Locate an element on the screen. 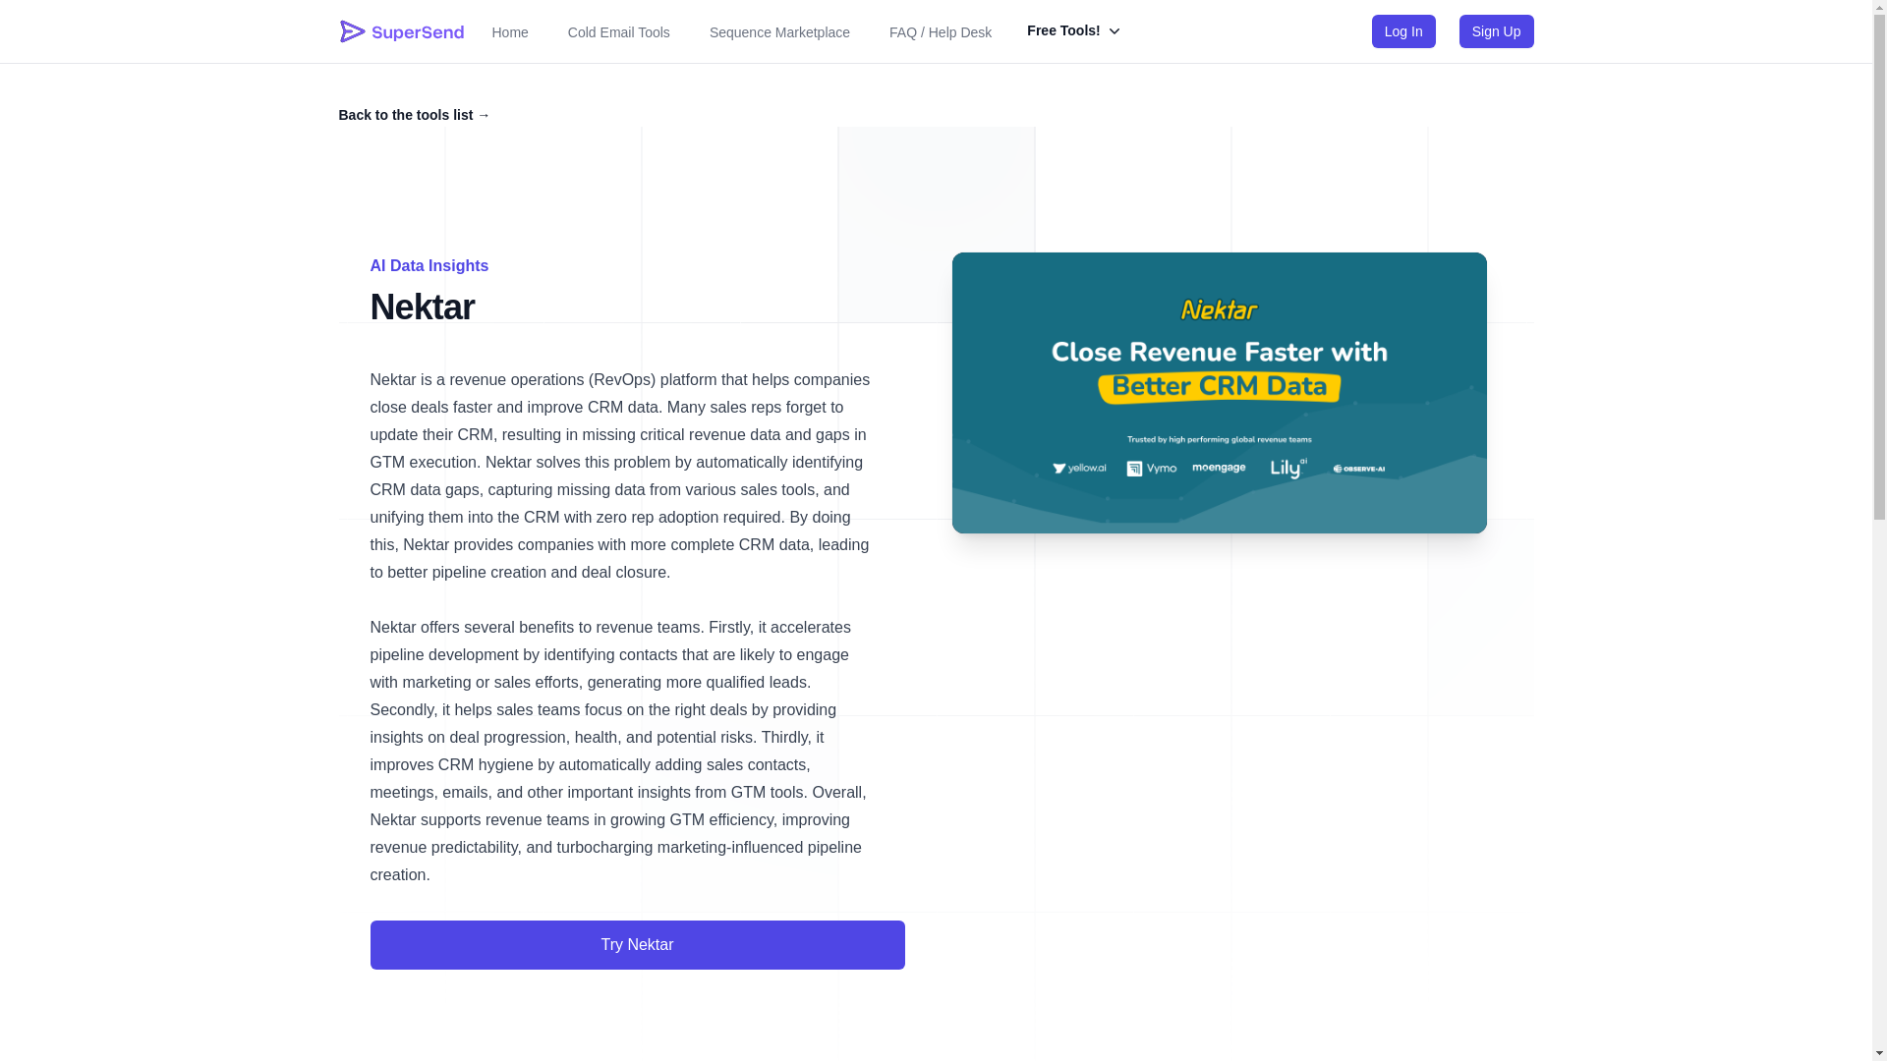 This screenshot has height=1061, width=1887. Log In is located at coordinates (1403, 31).